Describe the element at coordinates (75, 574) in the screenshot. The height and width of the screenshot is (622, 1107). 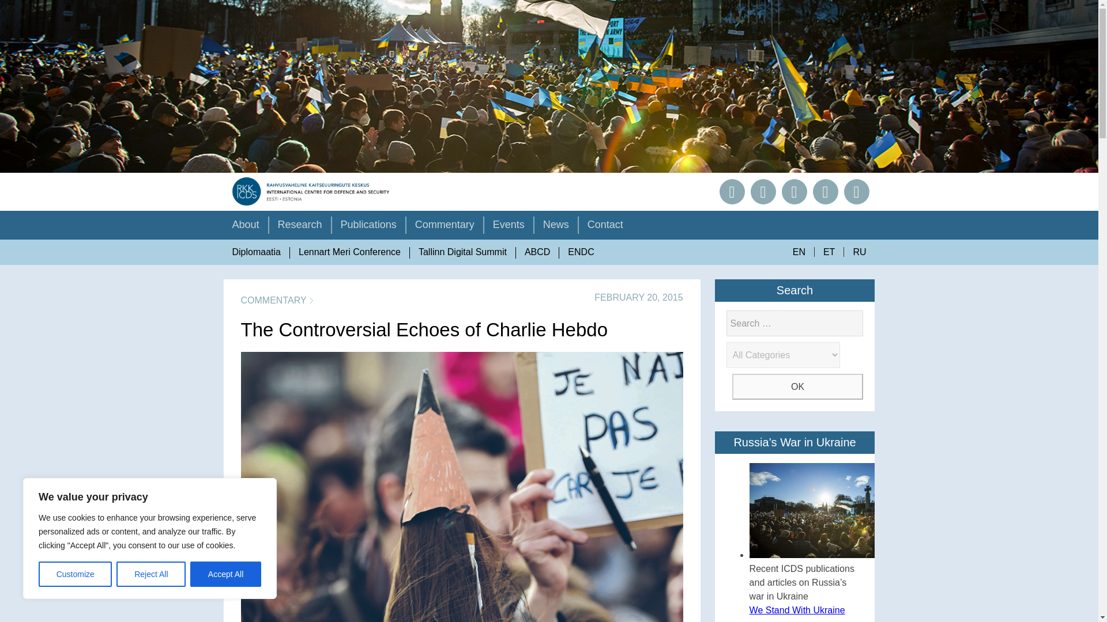
I see `Customize` at that location.